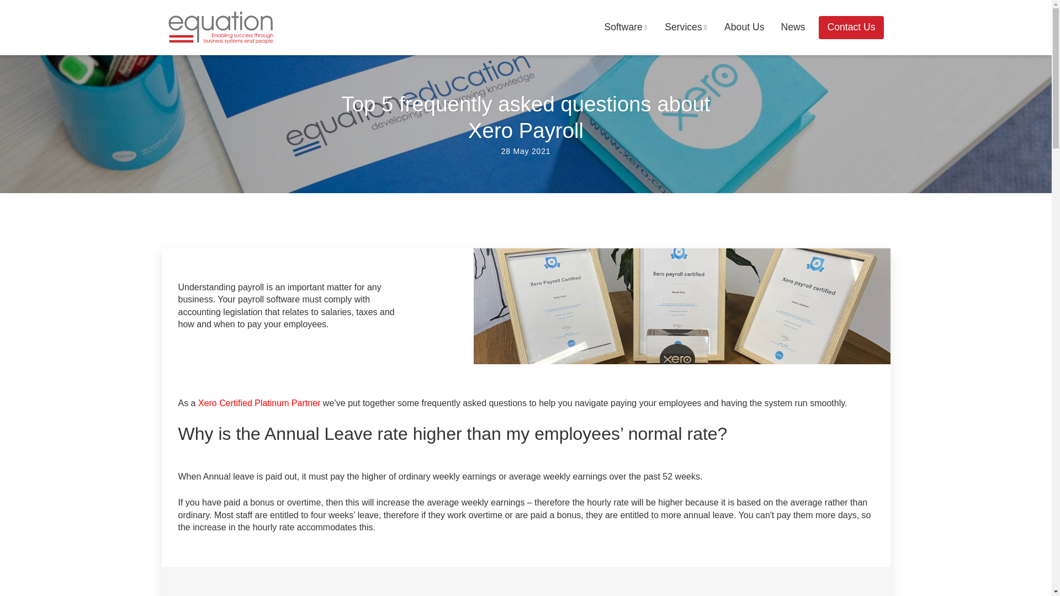  Describe the element at coordinates (793, 28) in the screenshot. I see `News` at that location.